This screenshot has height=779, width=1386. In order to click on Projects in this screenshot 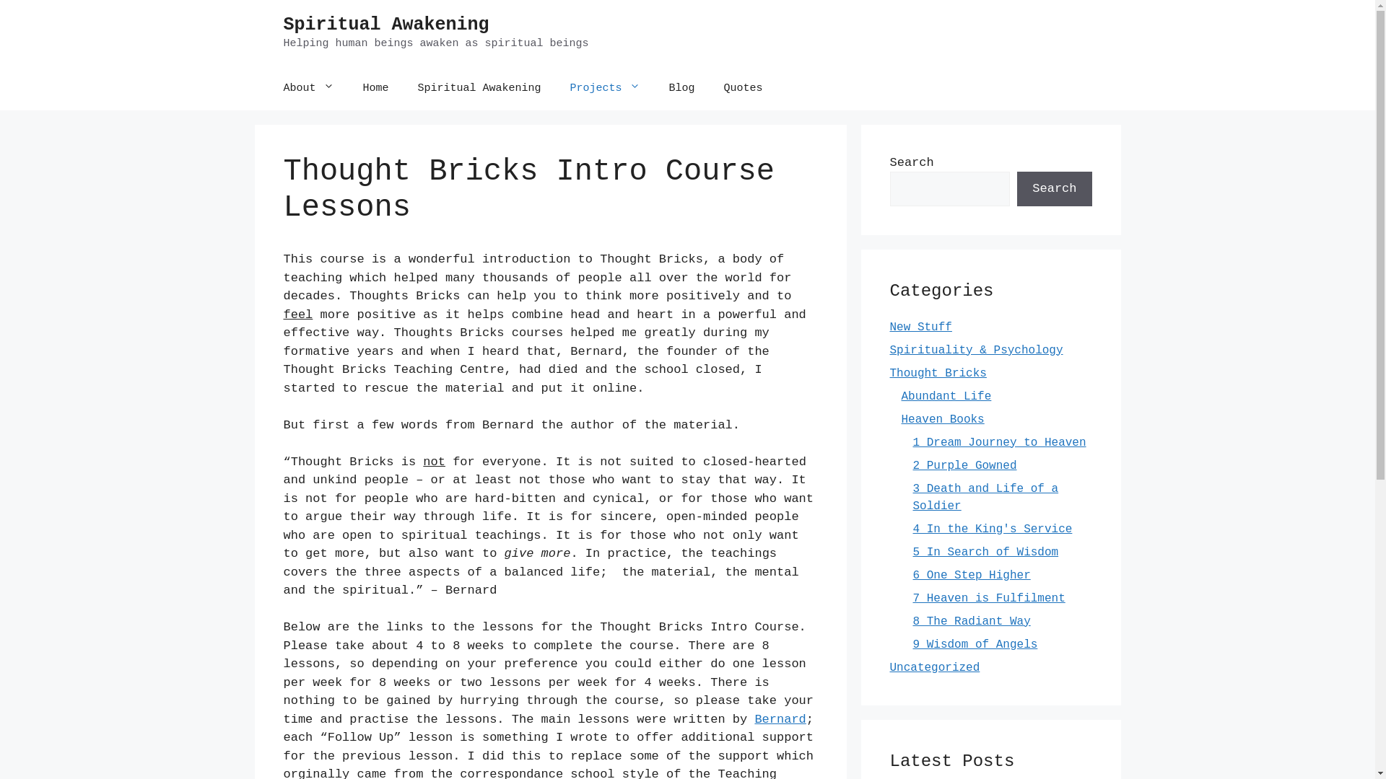, I will do `click(605, 88)`.